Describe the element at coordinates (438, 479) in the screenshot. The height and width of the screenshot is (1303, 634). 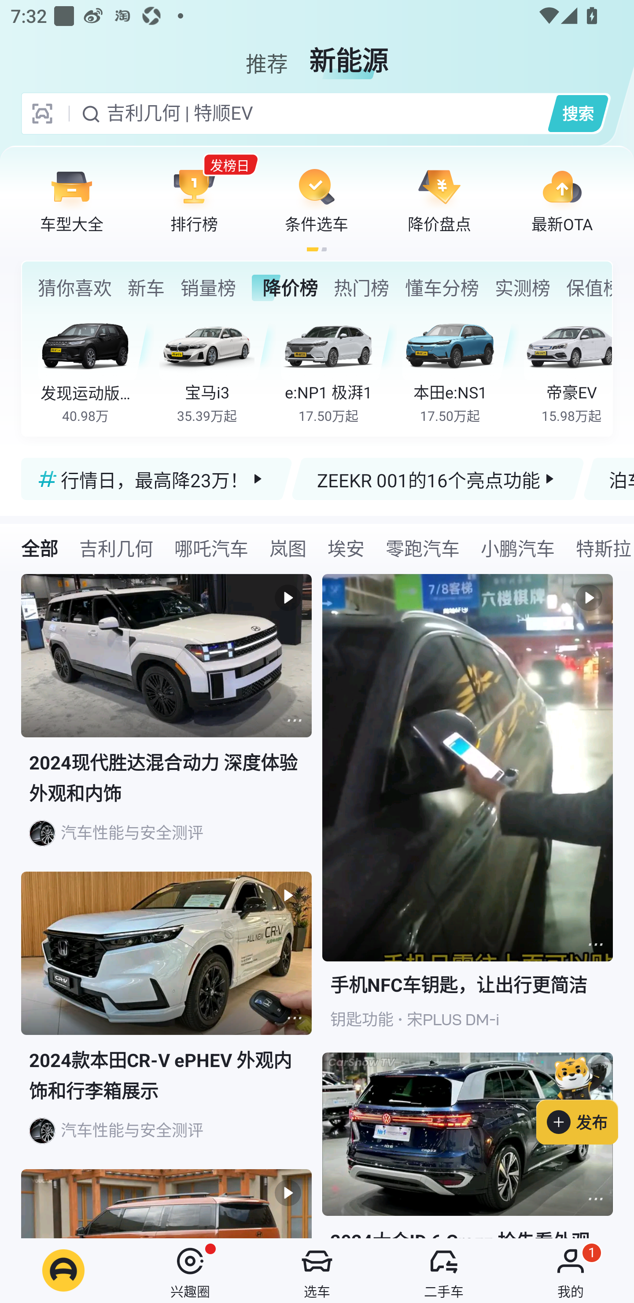
I see `ZEEKR 001的16个亮点功能` at that location.